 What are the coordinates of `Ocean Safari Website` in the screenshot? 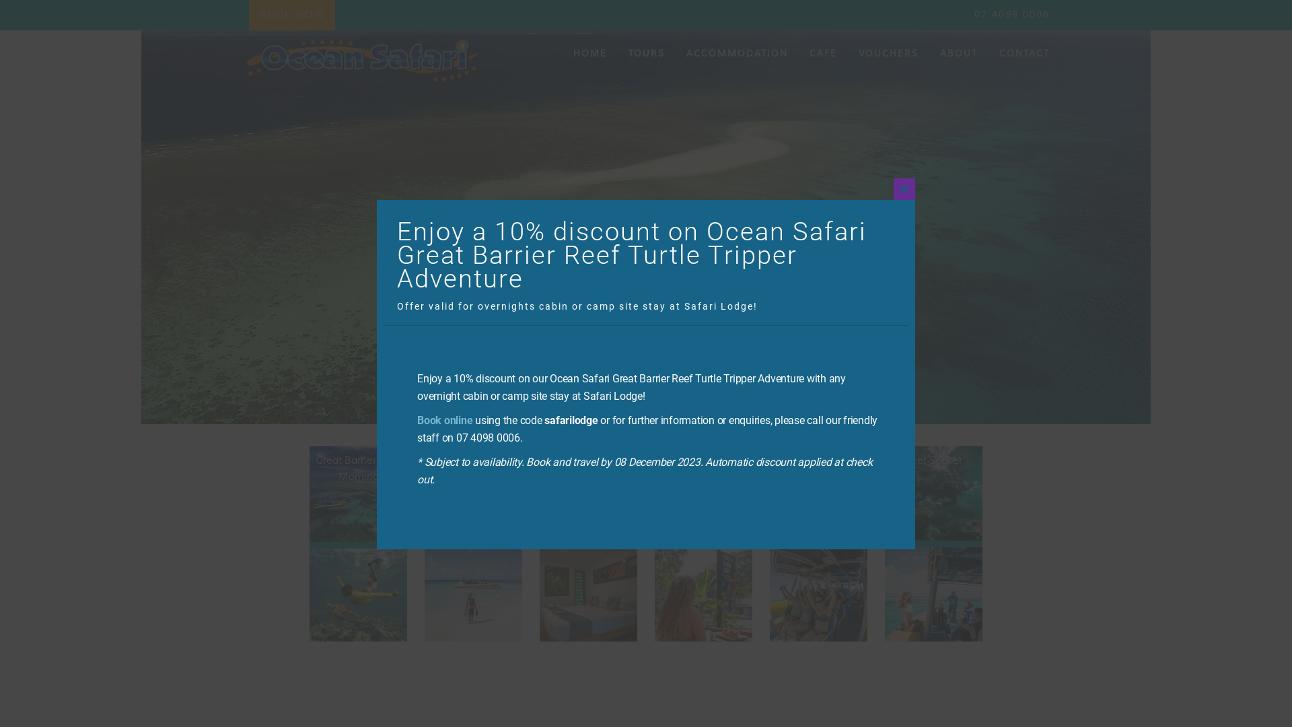 It's located at (363, 66).